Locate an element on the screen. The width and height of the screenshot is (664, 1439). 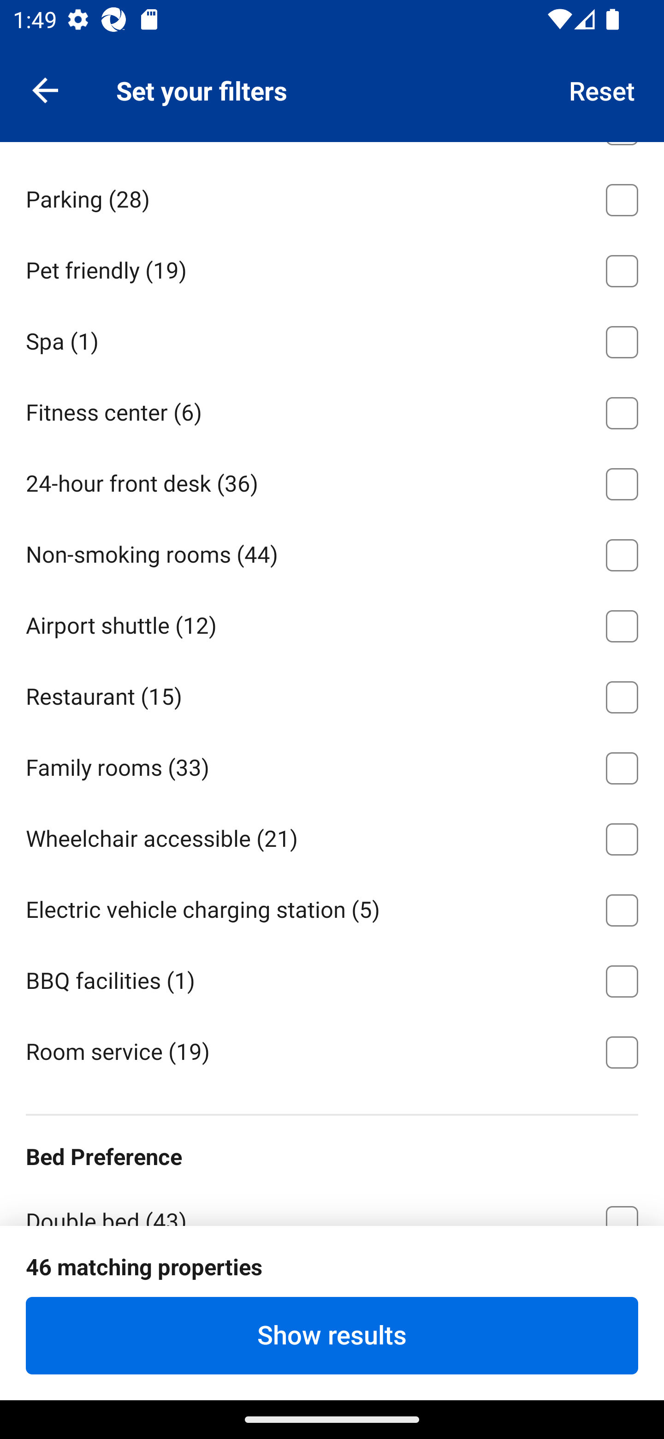
Non-smoking rooms ⁦(44) is located at coordinates (332, 552).